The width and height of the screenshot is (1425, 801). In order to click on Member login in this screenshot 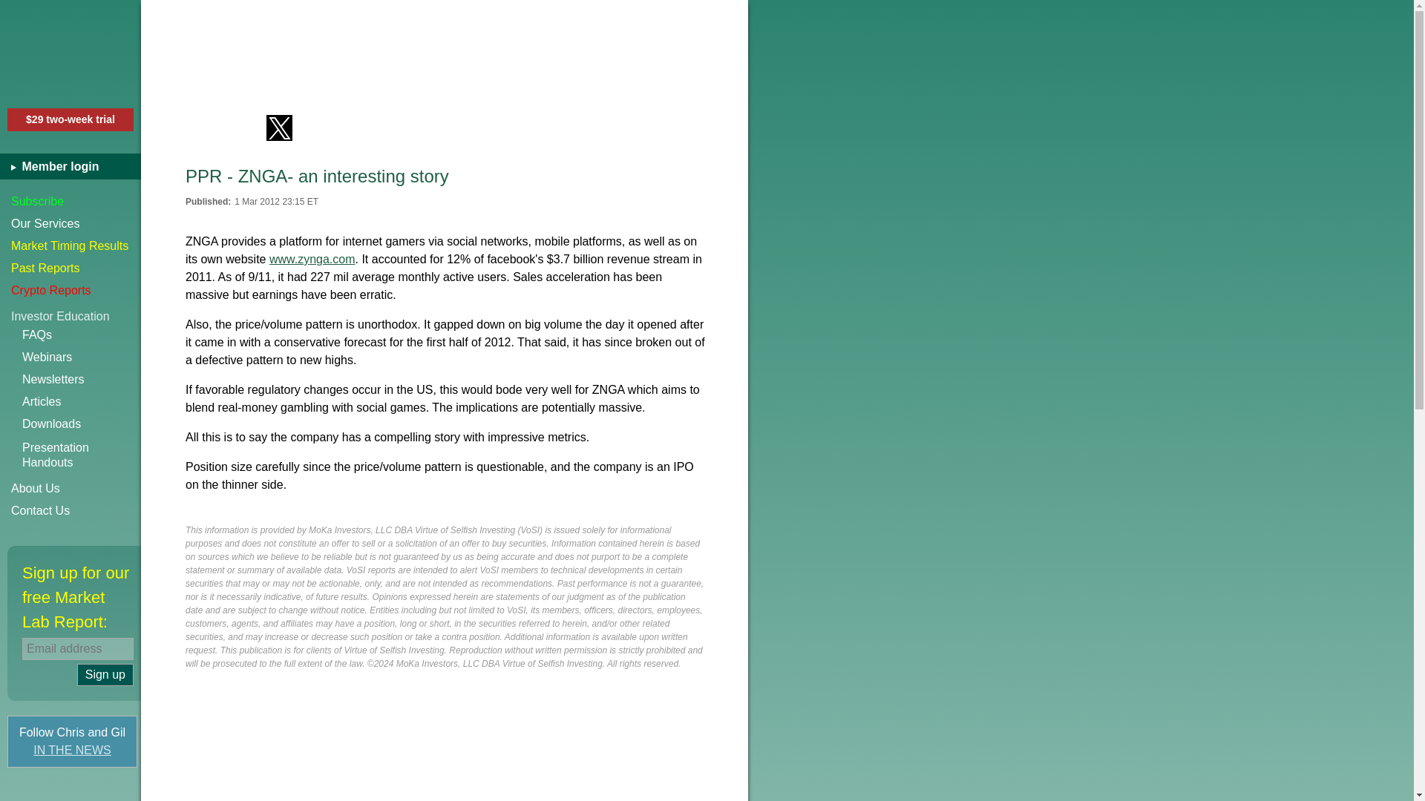, I will do `click(82, 455)`.